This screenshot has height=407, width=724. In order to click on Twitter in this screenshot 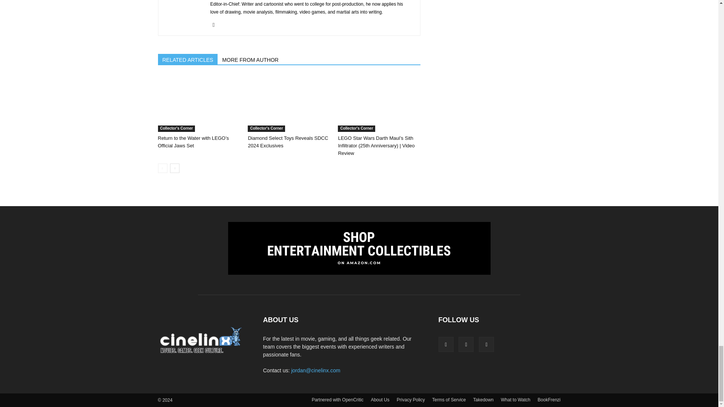, I will do `click(216, 25)`.